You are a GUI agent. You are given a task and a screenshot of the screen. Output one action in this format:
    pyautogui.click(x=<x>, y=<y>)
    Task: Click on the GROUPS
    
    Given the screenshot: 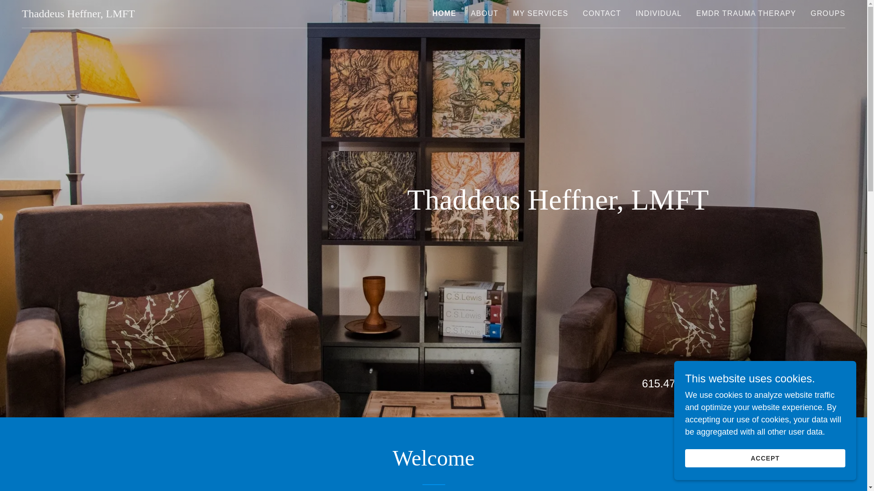 What is the action you would take?
    pyautogui.click(x=828, y=13)
    